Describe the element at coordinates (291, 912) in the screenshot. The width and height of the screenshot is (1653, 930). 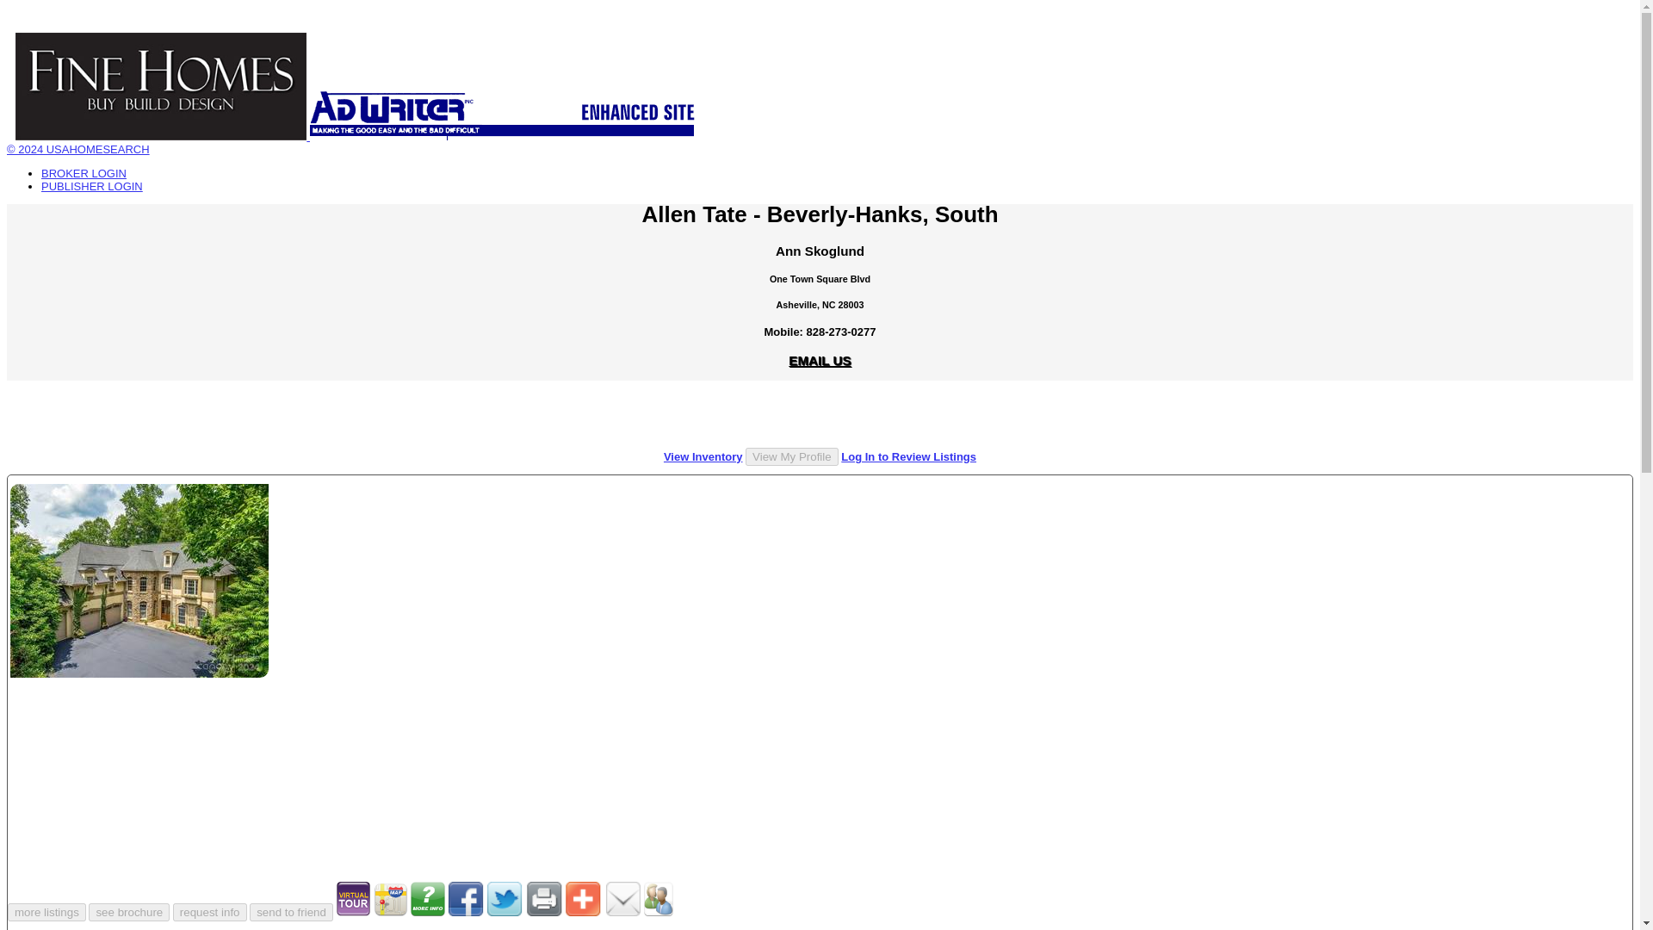
I see `send to friend` at that location.